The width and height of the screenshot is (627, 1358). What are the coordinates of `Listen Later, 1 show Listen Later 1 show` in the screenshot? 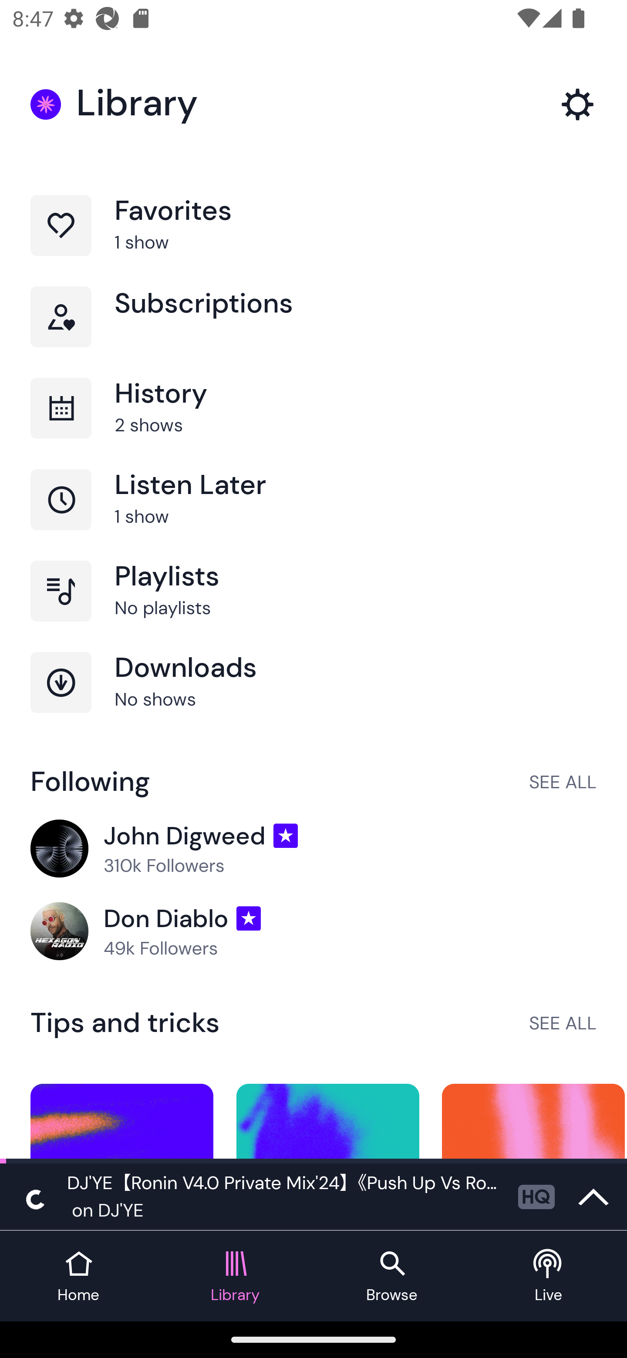 It's located at (313, 515).